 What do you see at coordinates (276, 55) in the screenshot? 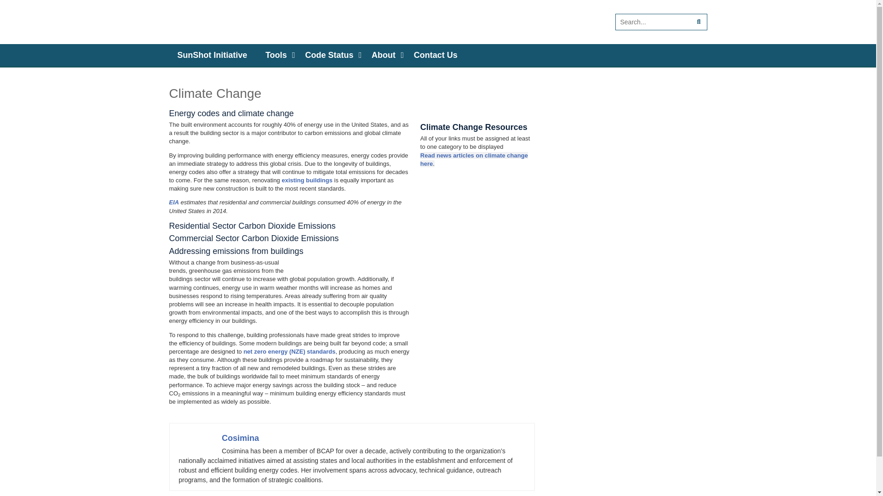
I see `Tools` at bounding box center [276, 55].